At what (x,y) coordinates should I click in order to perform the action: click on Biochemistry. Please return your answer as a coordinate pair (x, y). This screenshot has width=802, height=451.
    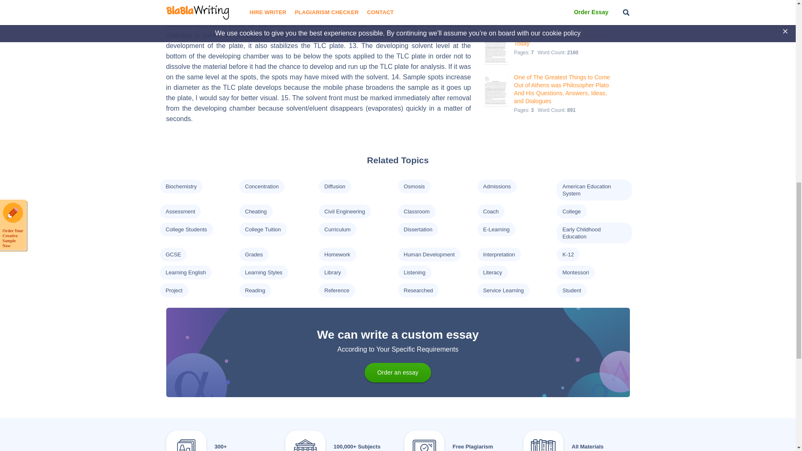
    Looking at the image, I should click on (180, 186).